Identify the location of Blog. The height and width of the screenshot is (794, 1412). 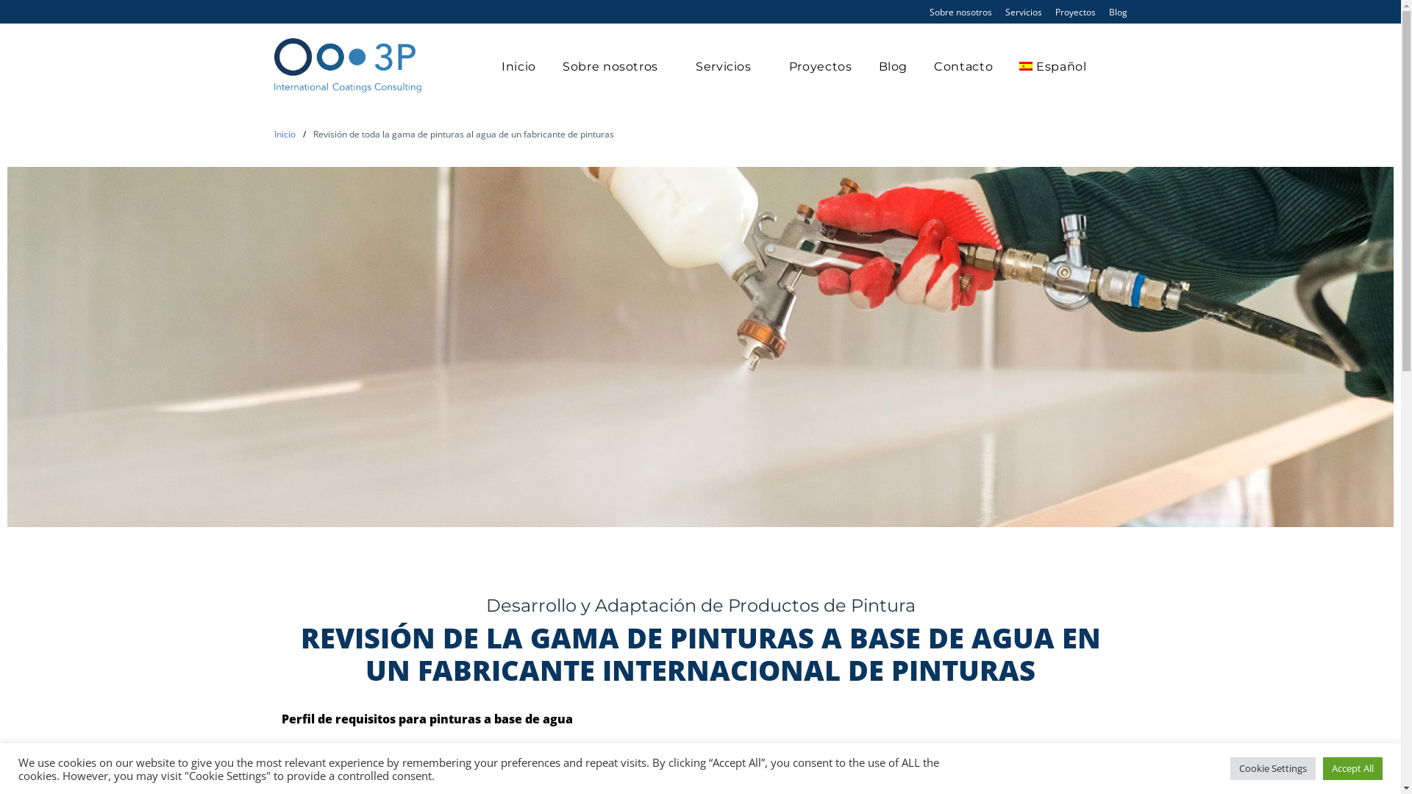
(1118, 12).